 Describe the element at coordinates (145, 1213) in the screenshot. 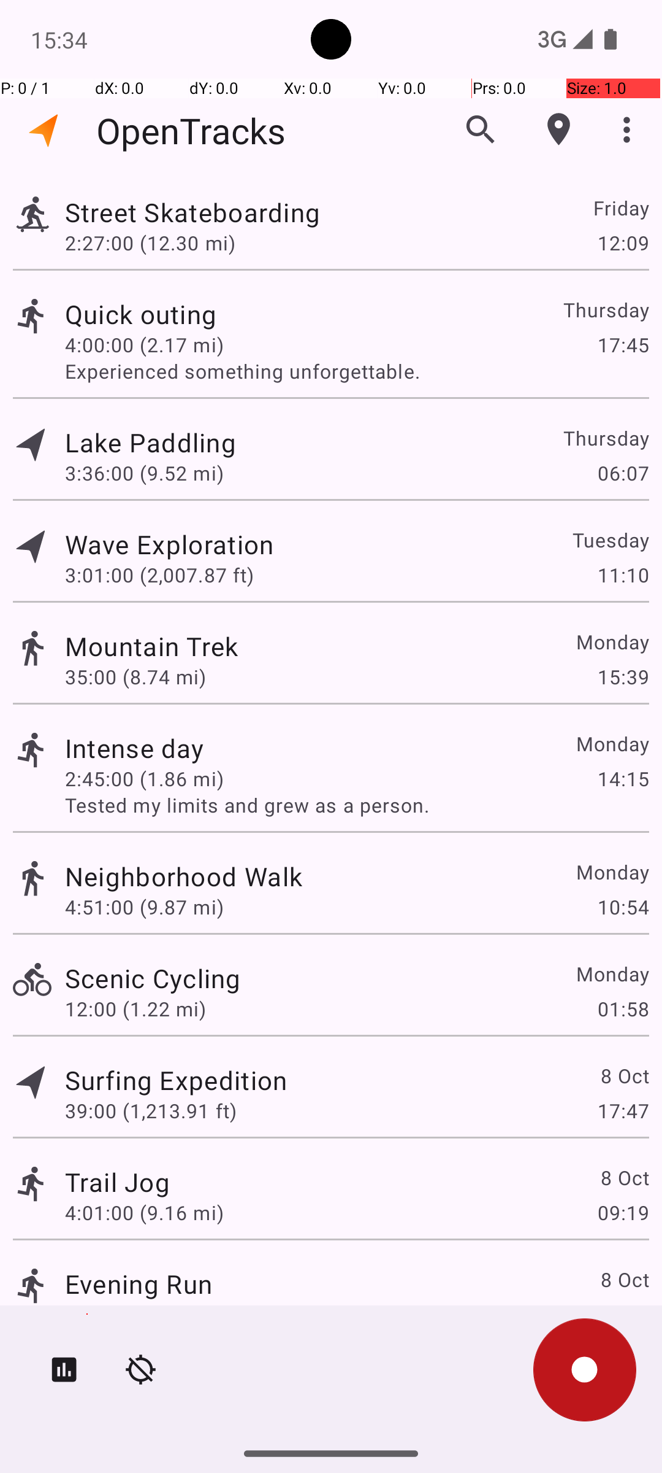

I see `4:01:00 (9.16 mi)` at that location.